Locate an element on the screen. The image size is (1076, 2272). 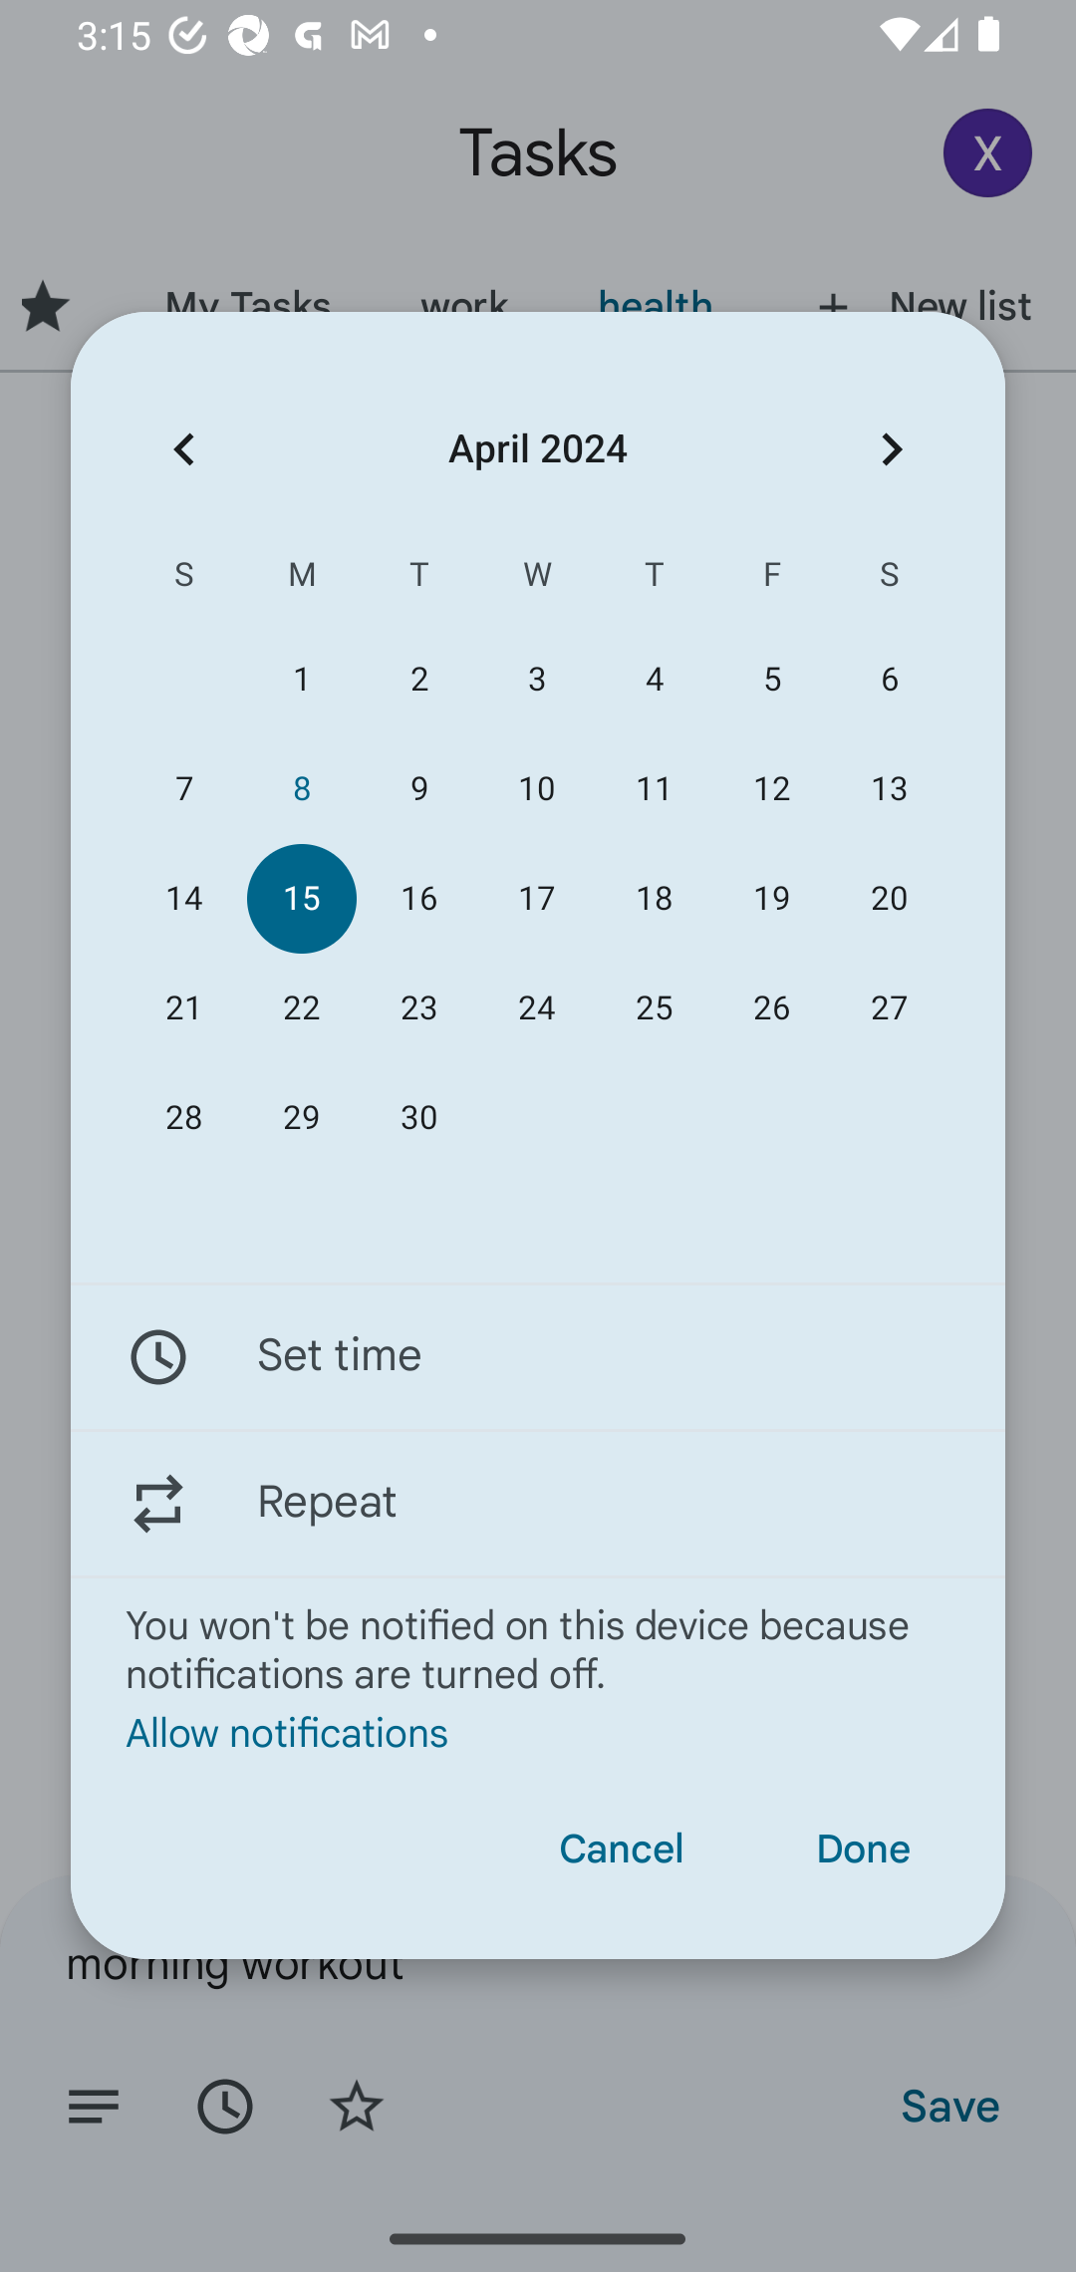
Cancel is located at coordinates (622, 1849).